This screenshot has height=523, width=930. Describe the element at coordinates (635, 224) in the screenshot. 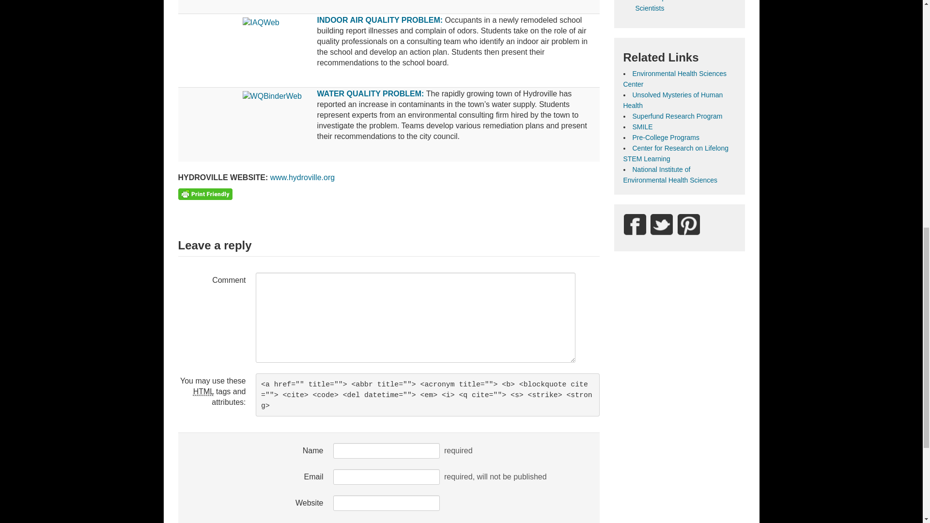

I see `EHSC on Facebook` at that location.